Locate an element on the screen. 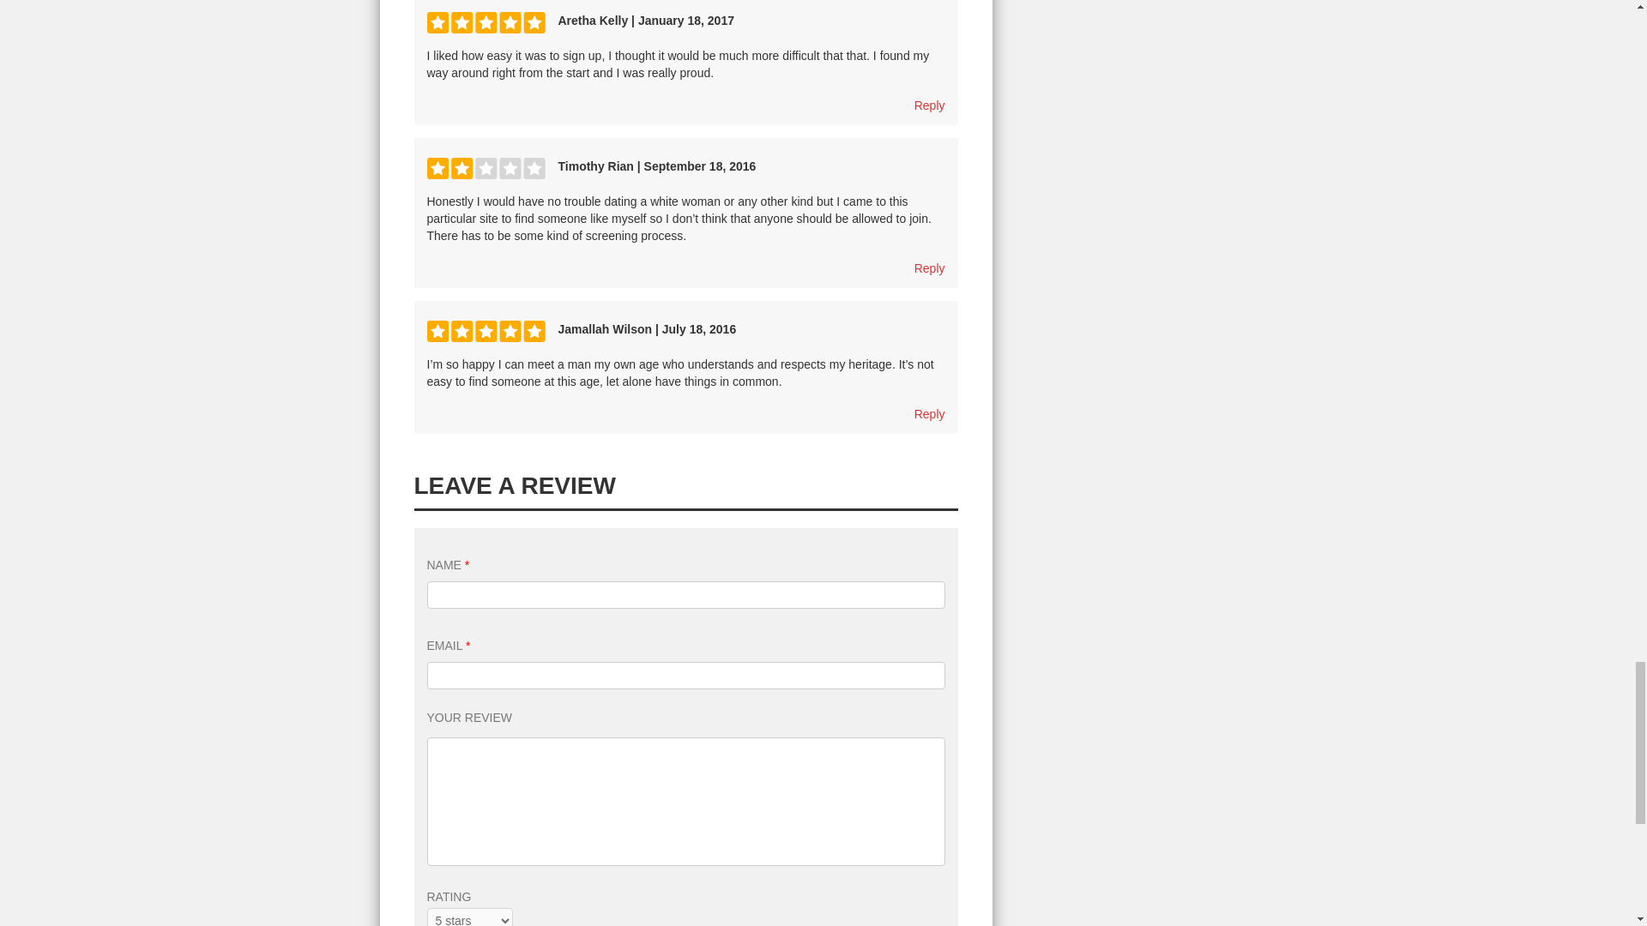 The image size is (1647, 926). Reply is located at coordinates (930, 414).